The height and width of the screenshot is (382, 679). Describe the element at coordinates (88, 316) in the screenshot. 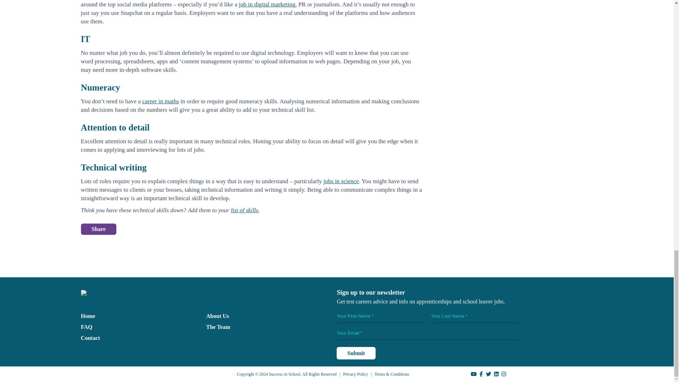

I see `Home` at that location.